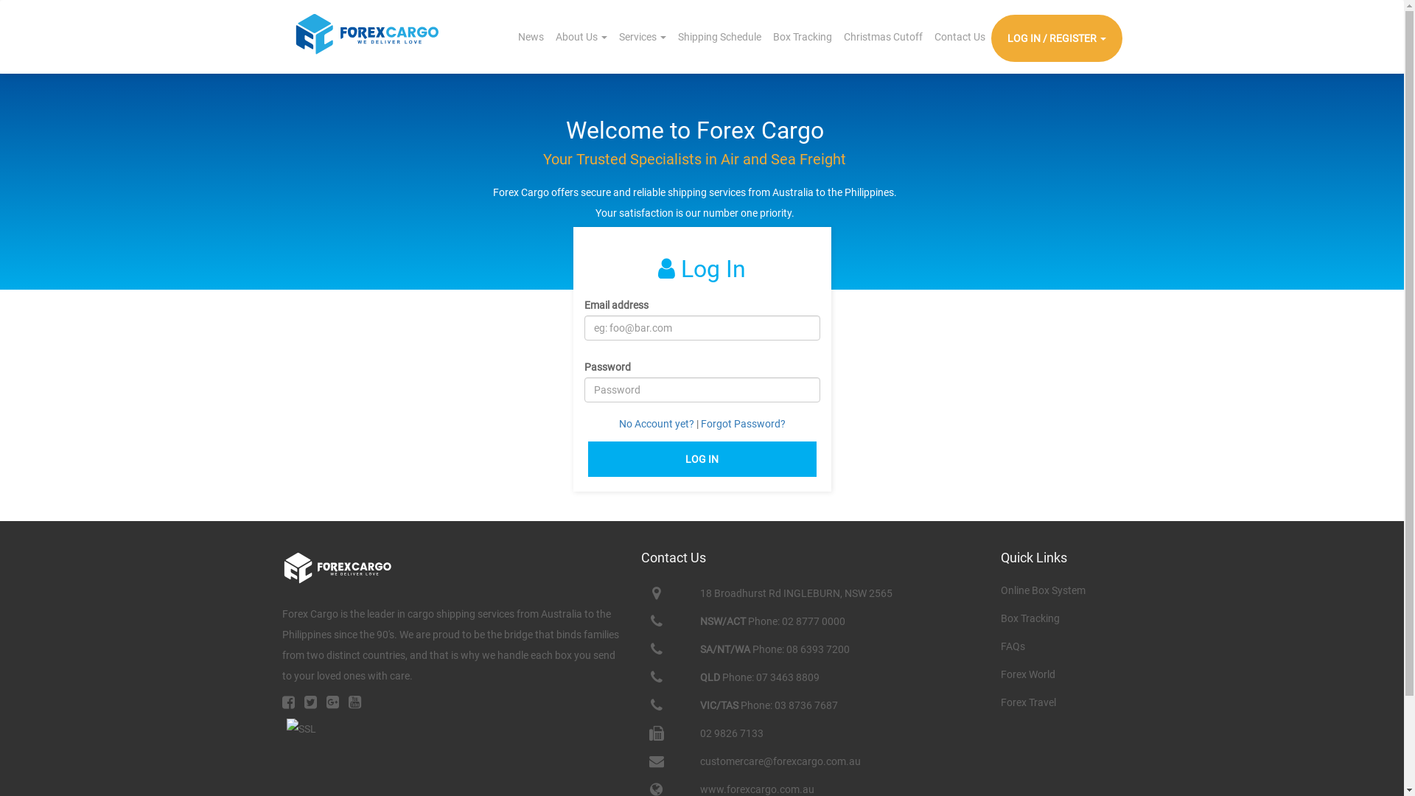  What do you see at coordinates (883, 37) in the screenshot?
I see `Christmas Cutoff` at bounding box center [883, 37].